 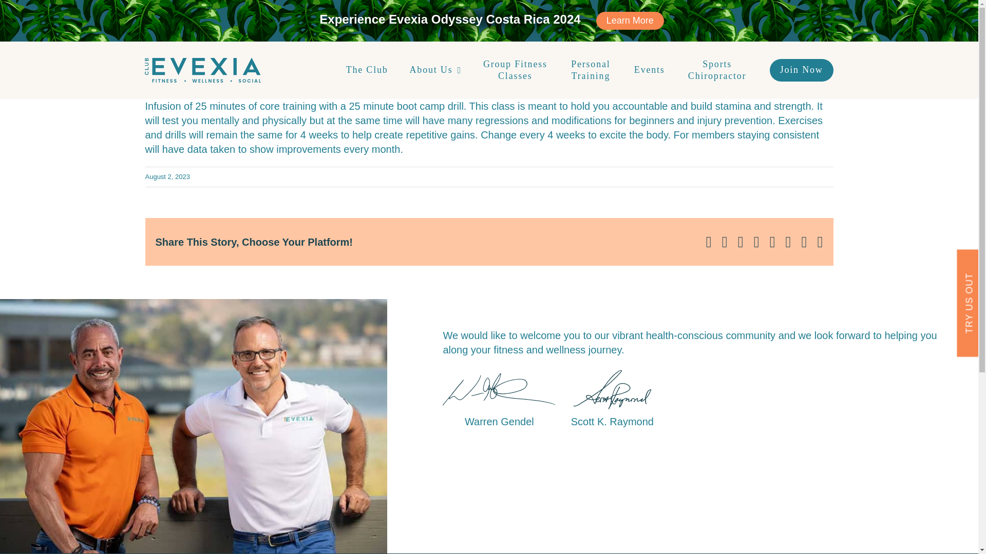 What do you see at coordinates (649, 70) in the screenshot?
I see `Events` at bounding box center [649, 70].